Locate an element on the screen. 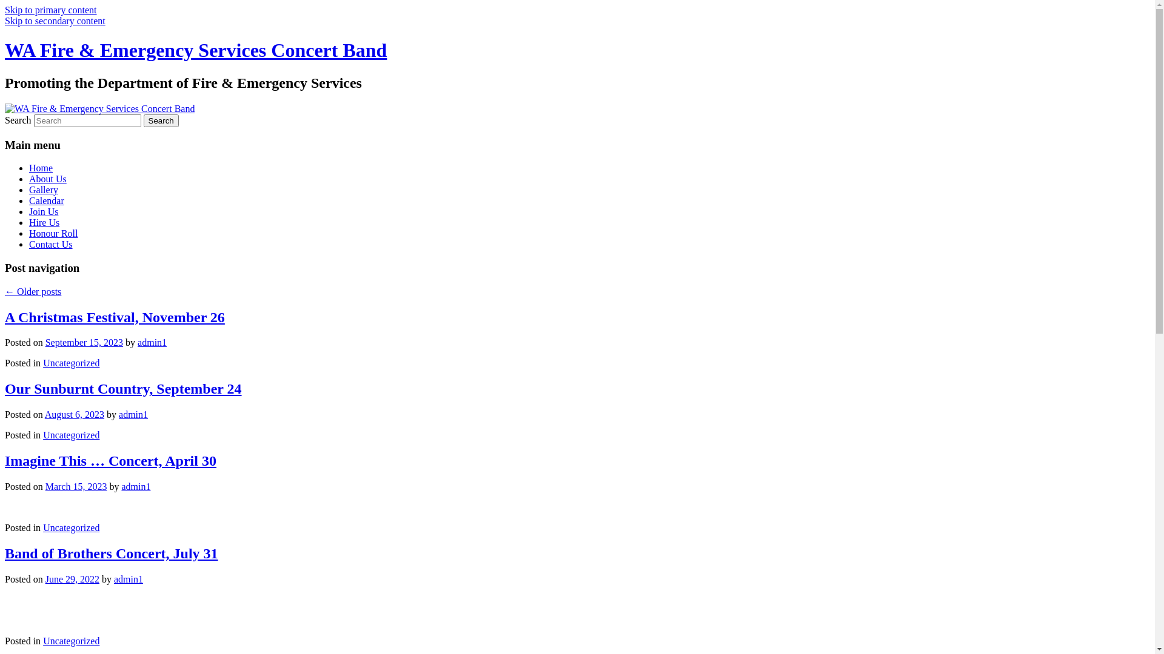 The width and height of the screenshot is (1164, 654). Skip to secondary content is located at coordinates (55, 21).